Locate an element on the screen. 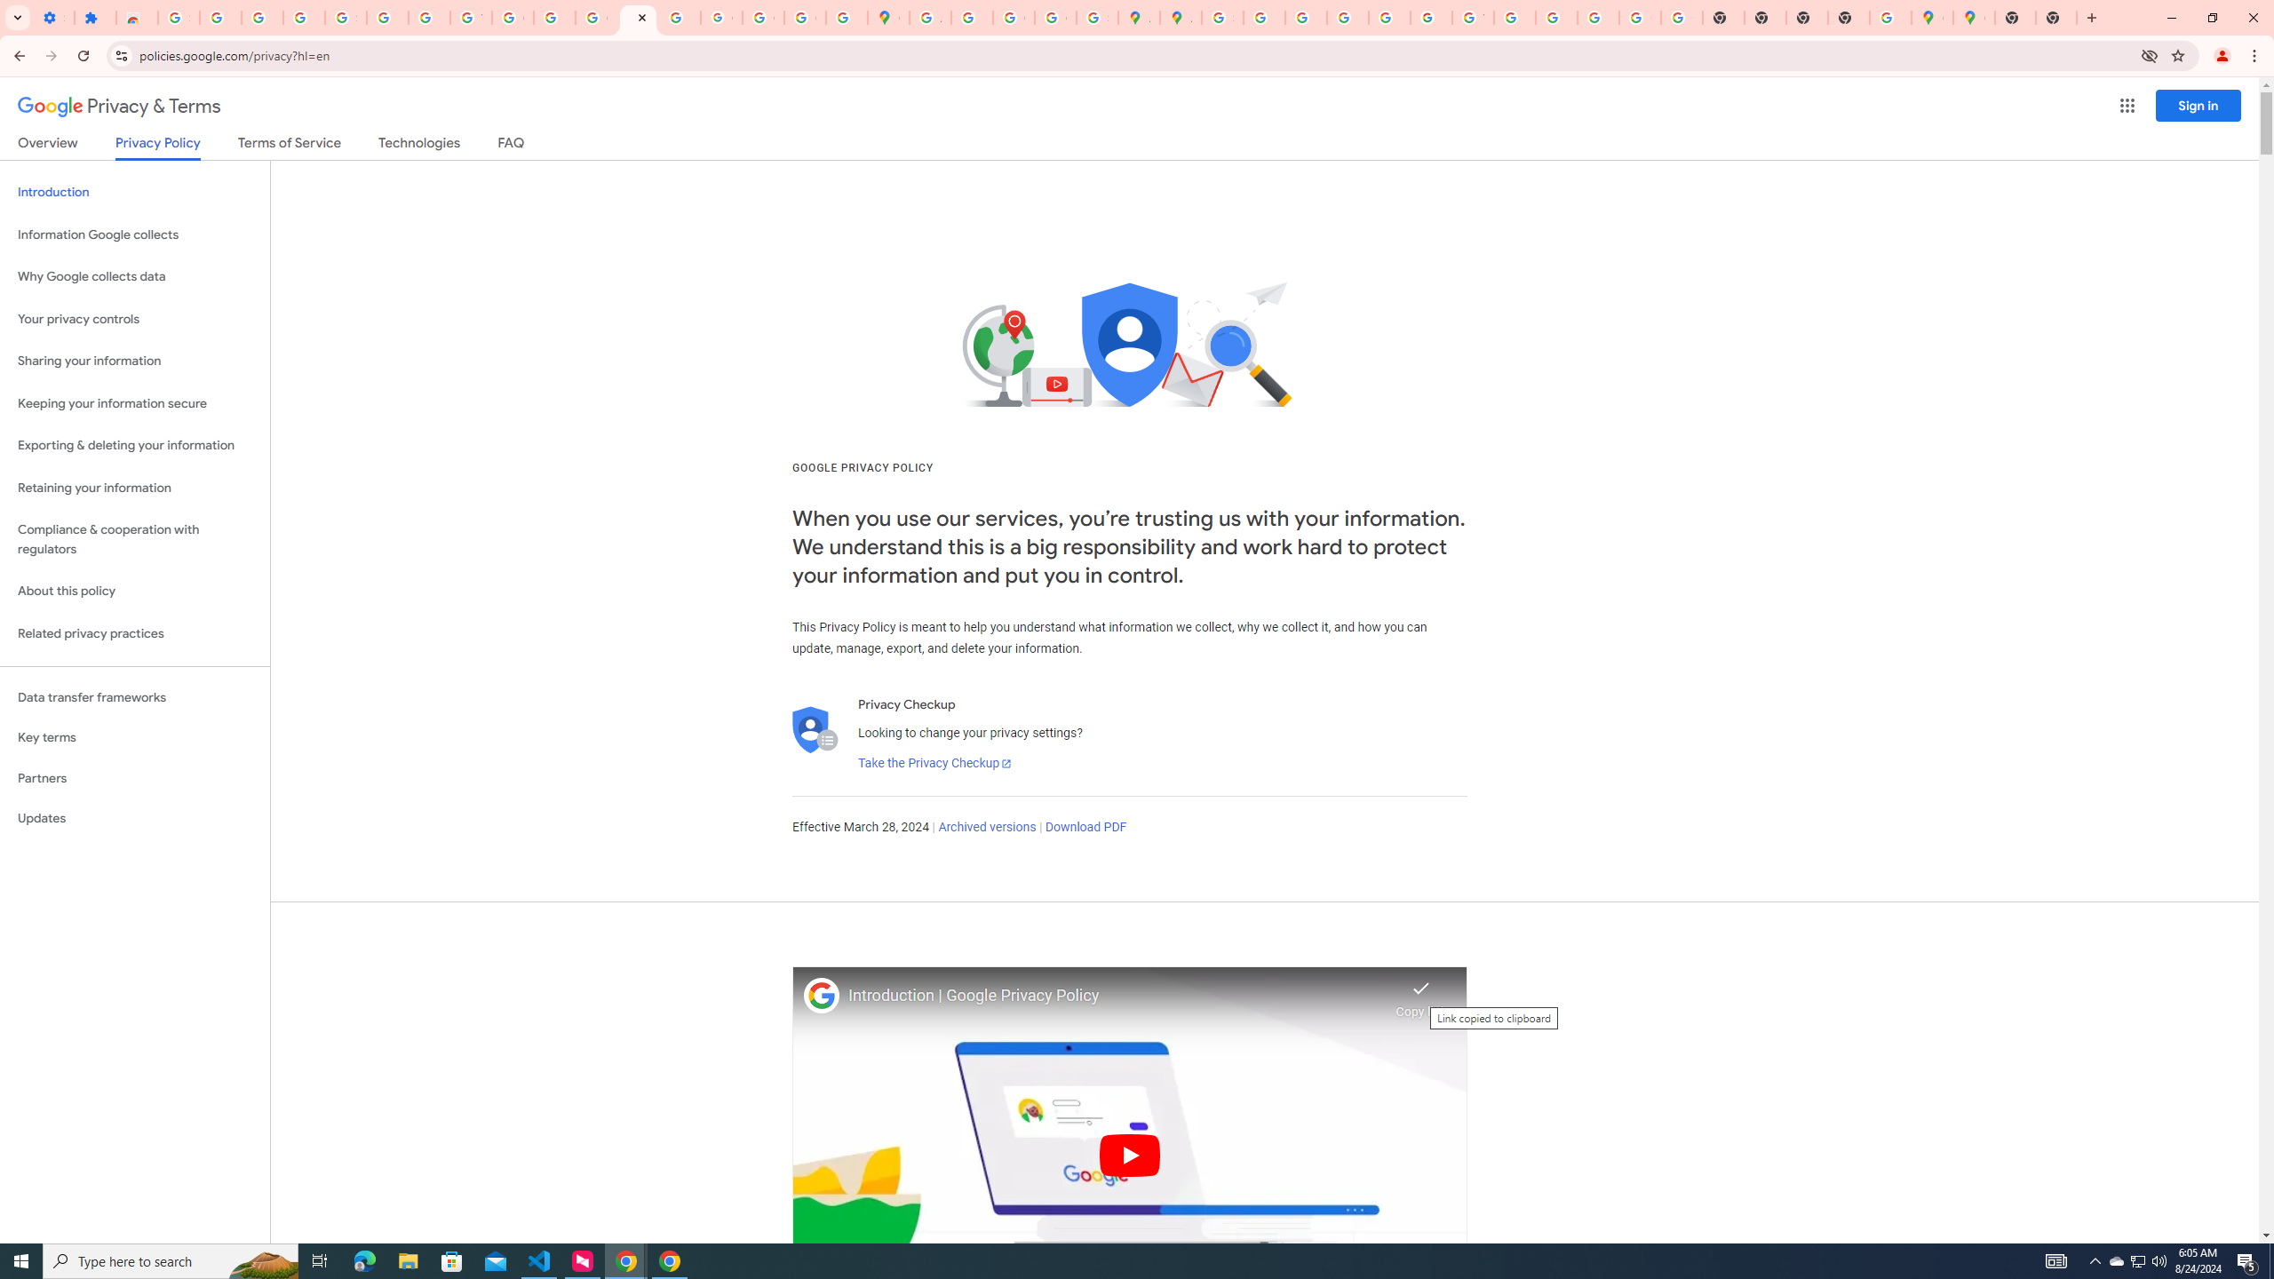  Delete photos & videos - Computer - Google Photos Help is located at coordinates (220, 18).